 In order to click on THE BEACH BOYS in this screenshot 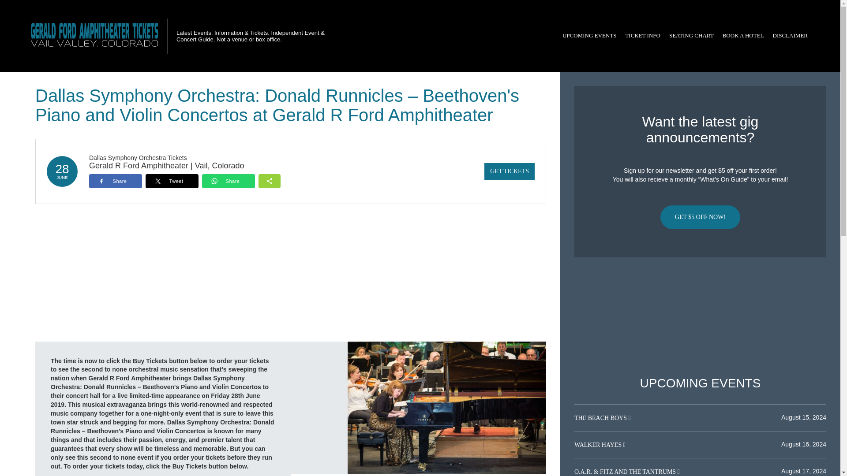, I will do `click(601, 418)`.